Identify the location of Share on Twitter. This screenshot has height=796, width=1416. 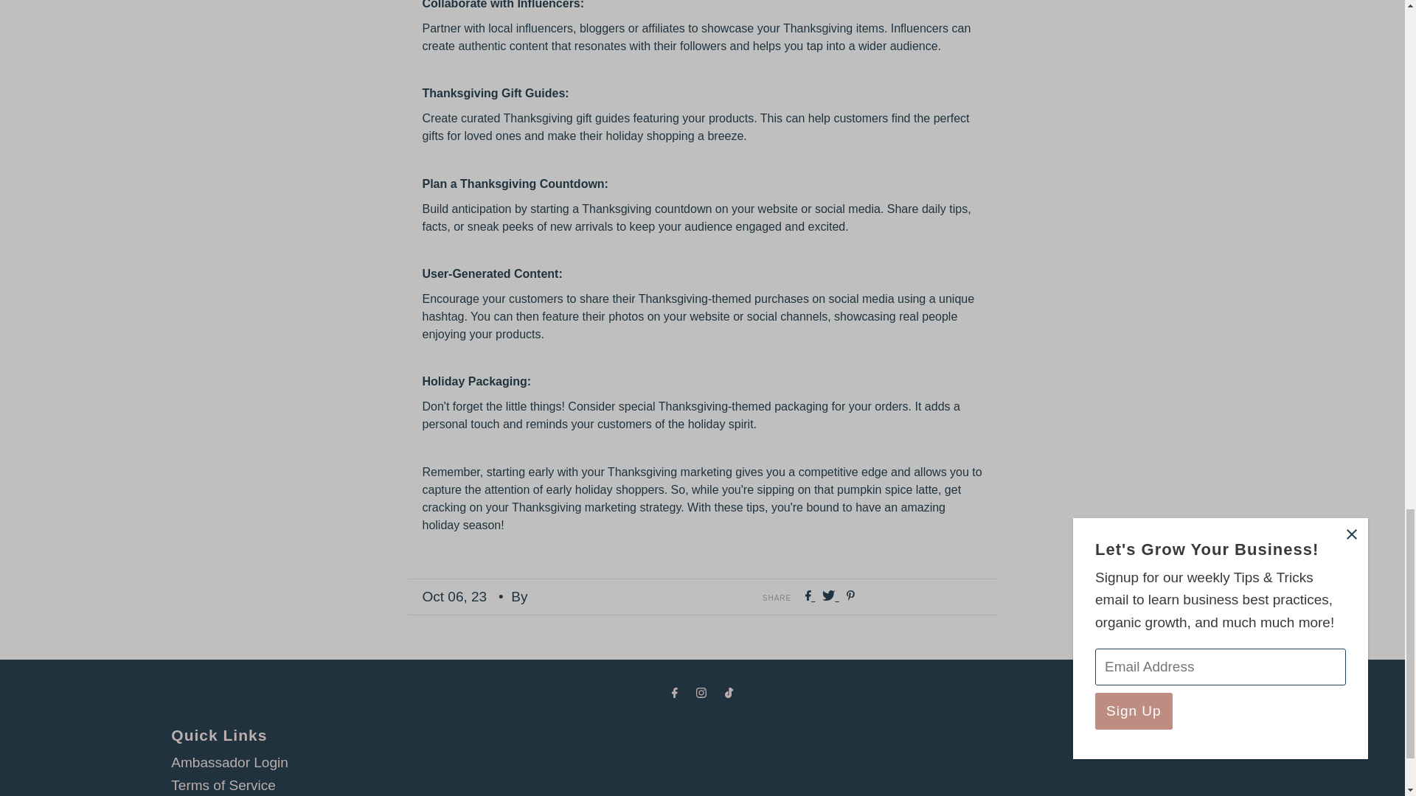
(830, 596).